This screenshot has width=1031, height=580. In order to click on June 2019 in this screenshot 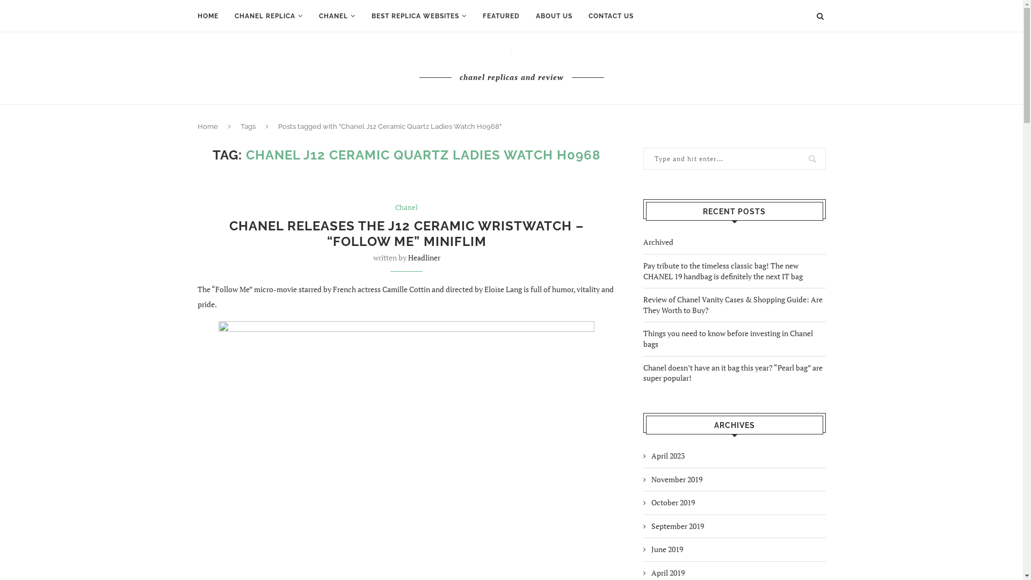, I will do `click(663, 549)`.